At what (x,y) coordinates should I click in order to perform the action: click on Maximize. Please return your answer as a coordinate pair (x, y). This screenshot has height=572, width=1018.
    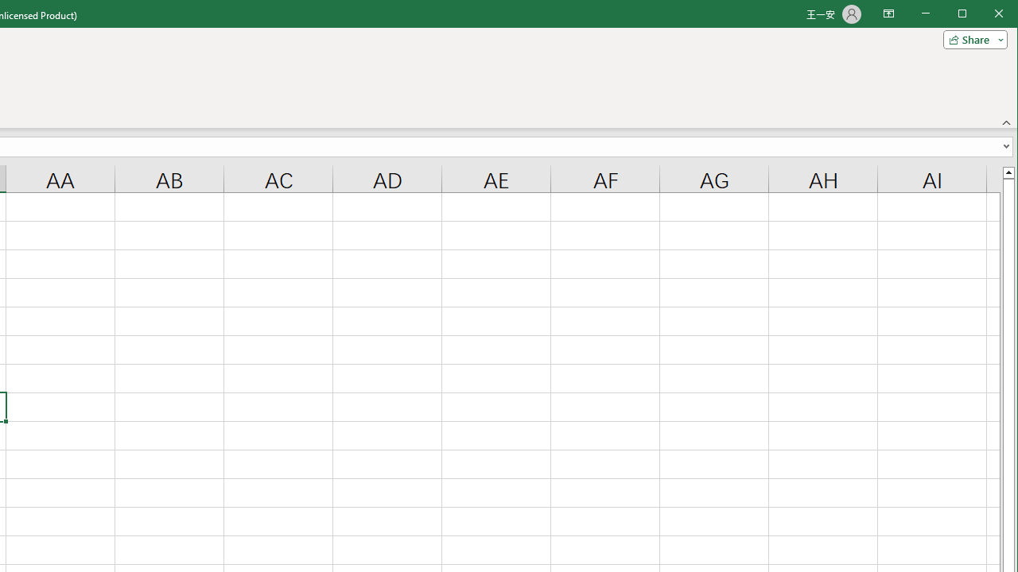
    Looking at the image, I should click on (985, 14).